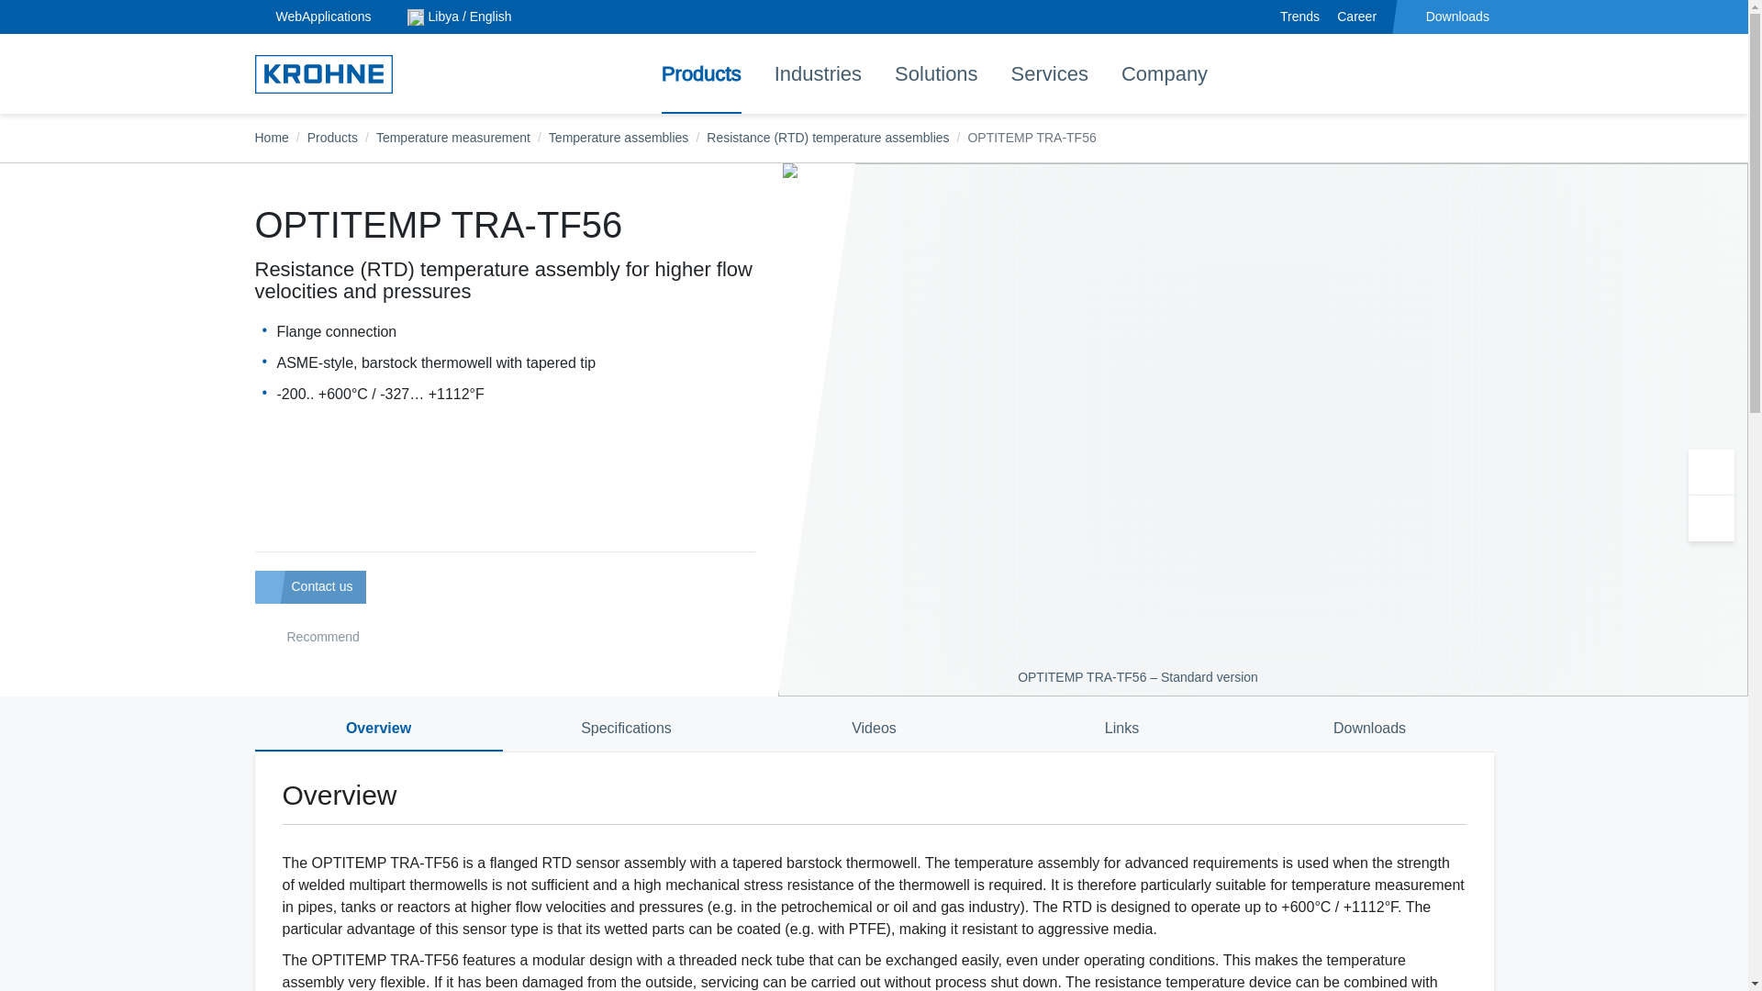 This screenshot has width=1762, height=991. What do you see at coordinates (1121, 728) in the screenshot?
I see `Links` at bounding box center [1121, 728].